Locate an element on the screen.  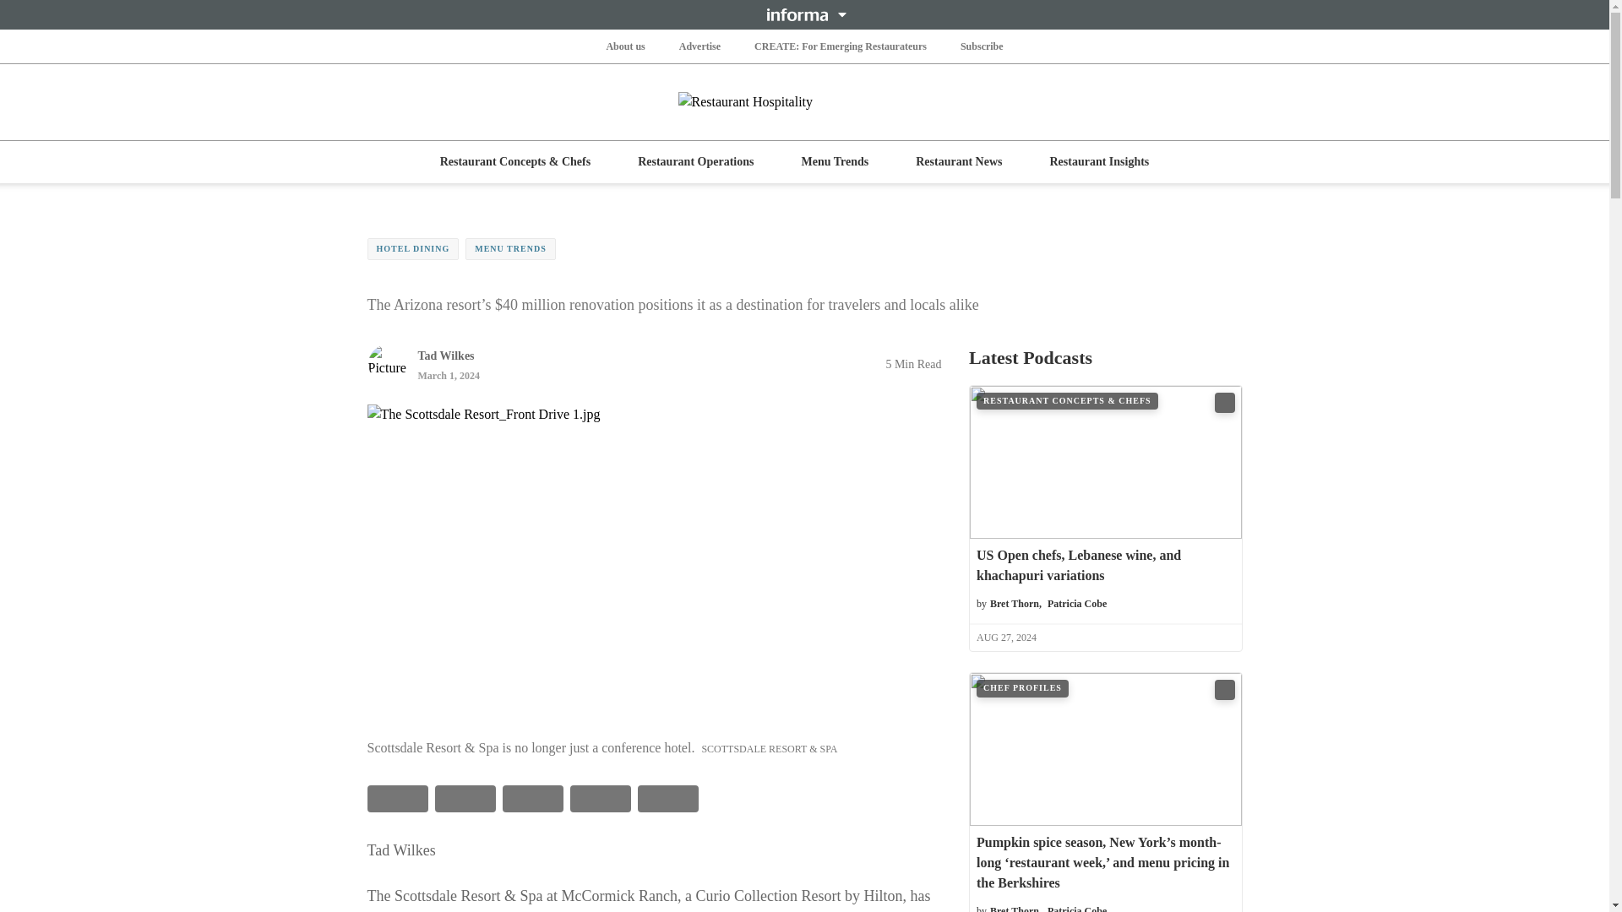
About us is located at coordinates (624, 46).